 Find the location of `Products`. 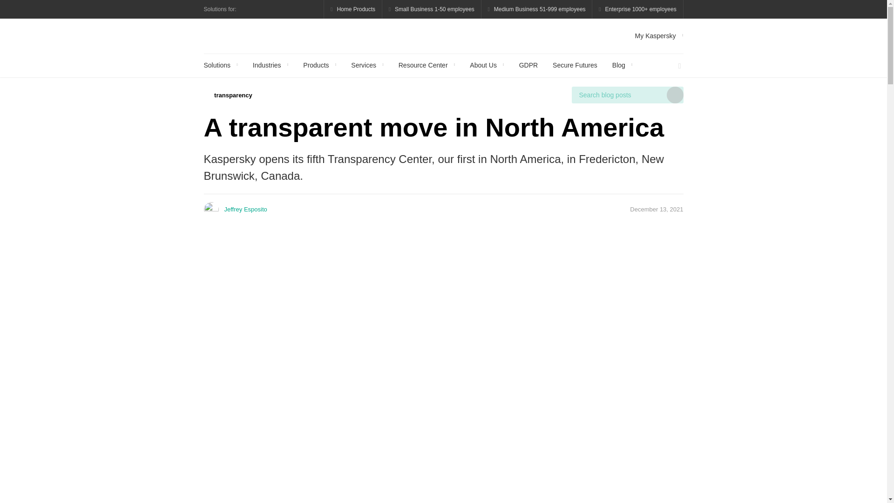

Products is located at coordinates (319, 65).